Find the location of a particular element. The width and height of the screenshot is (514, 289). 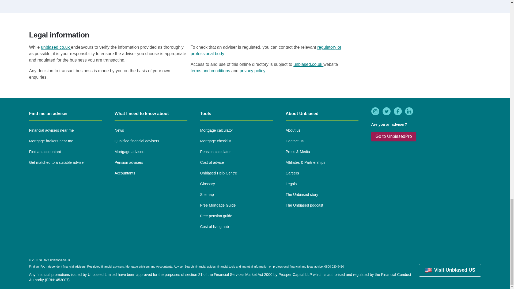

regulatory or professional body is located at coordinates (266, 50).